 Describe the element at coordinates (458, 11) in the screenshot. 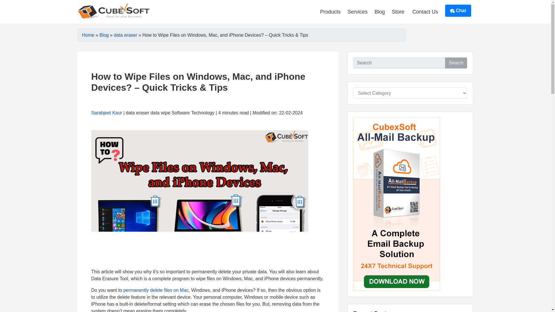

I see `Chat Bubbles Chat` at that location.